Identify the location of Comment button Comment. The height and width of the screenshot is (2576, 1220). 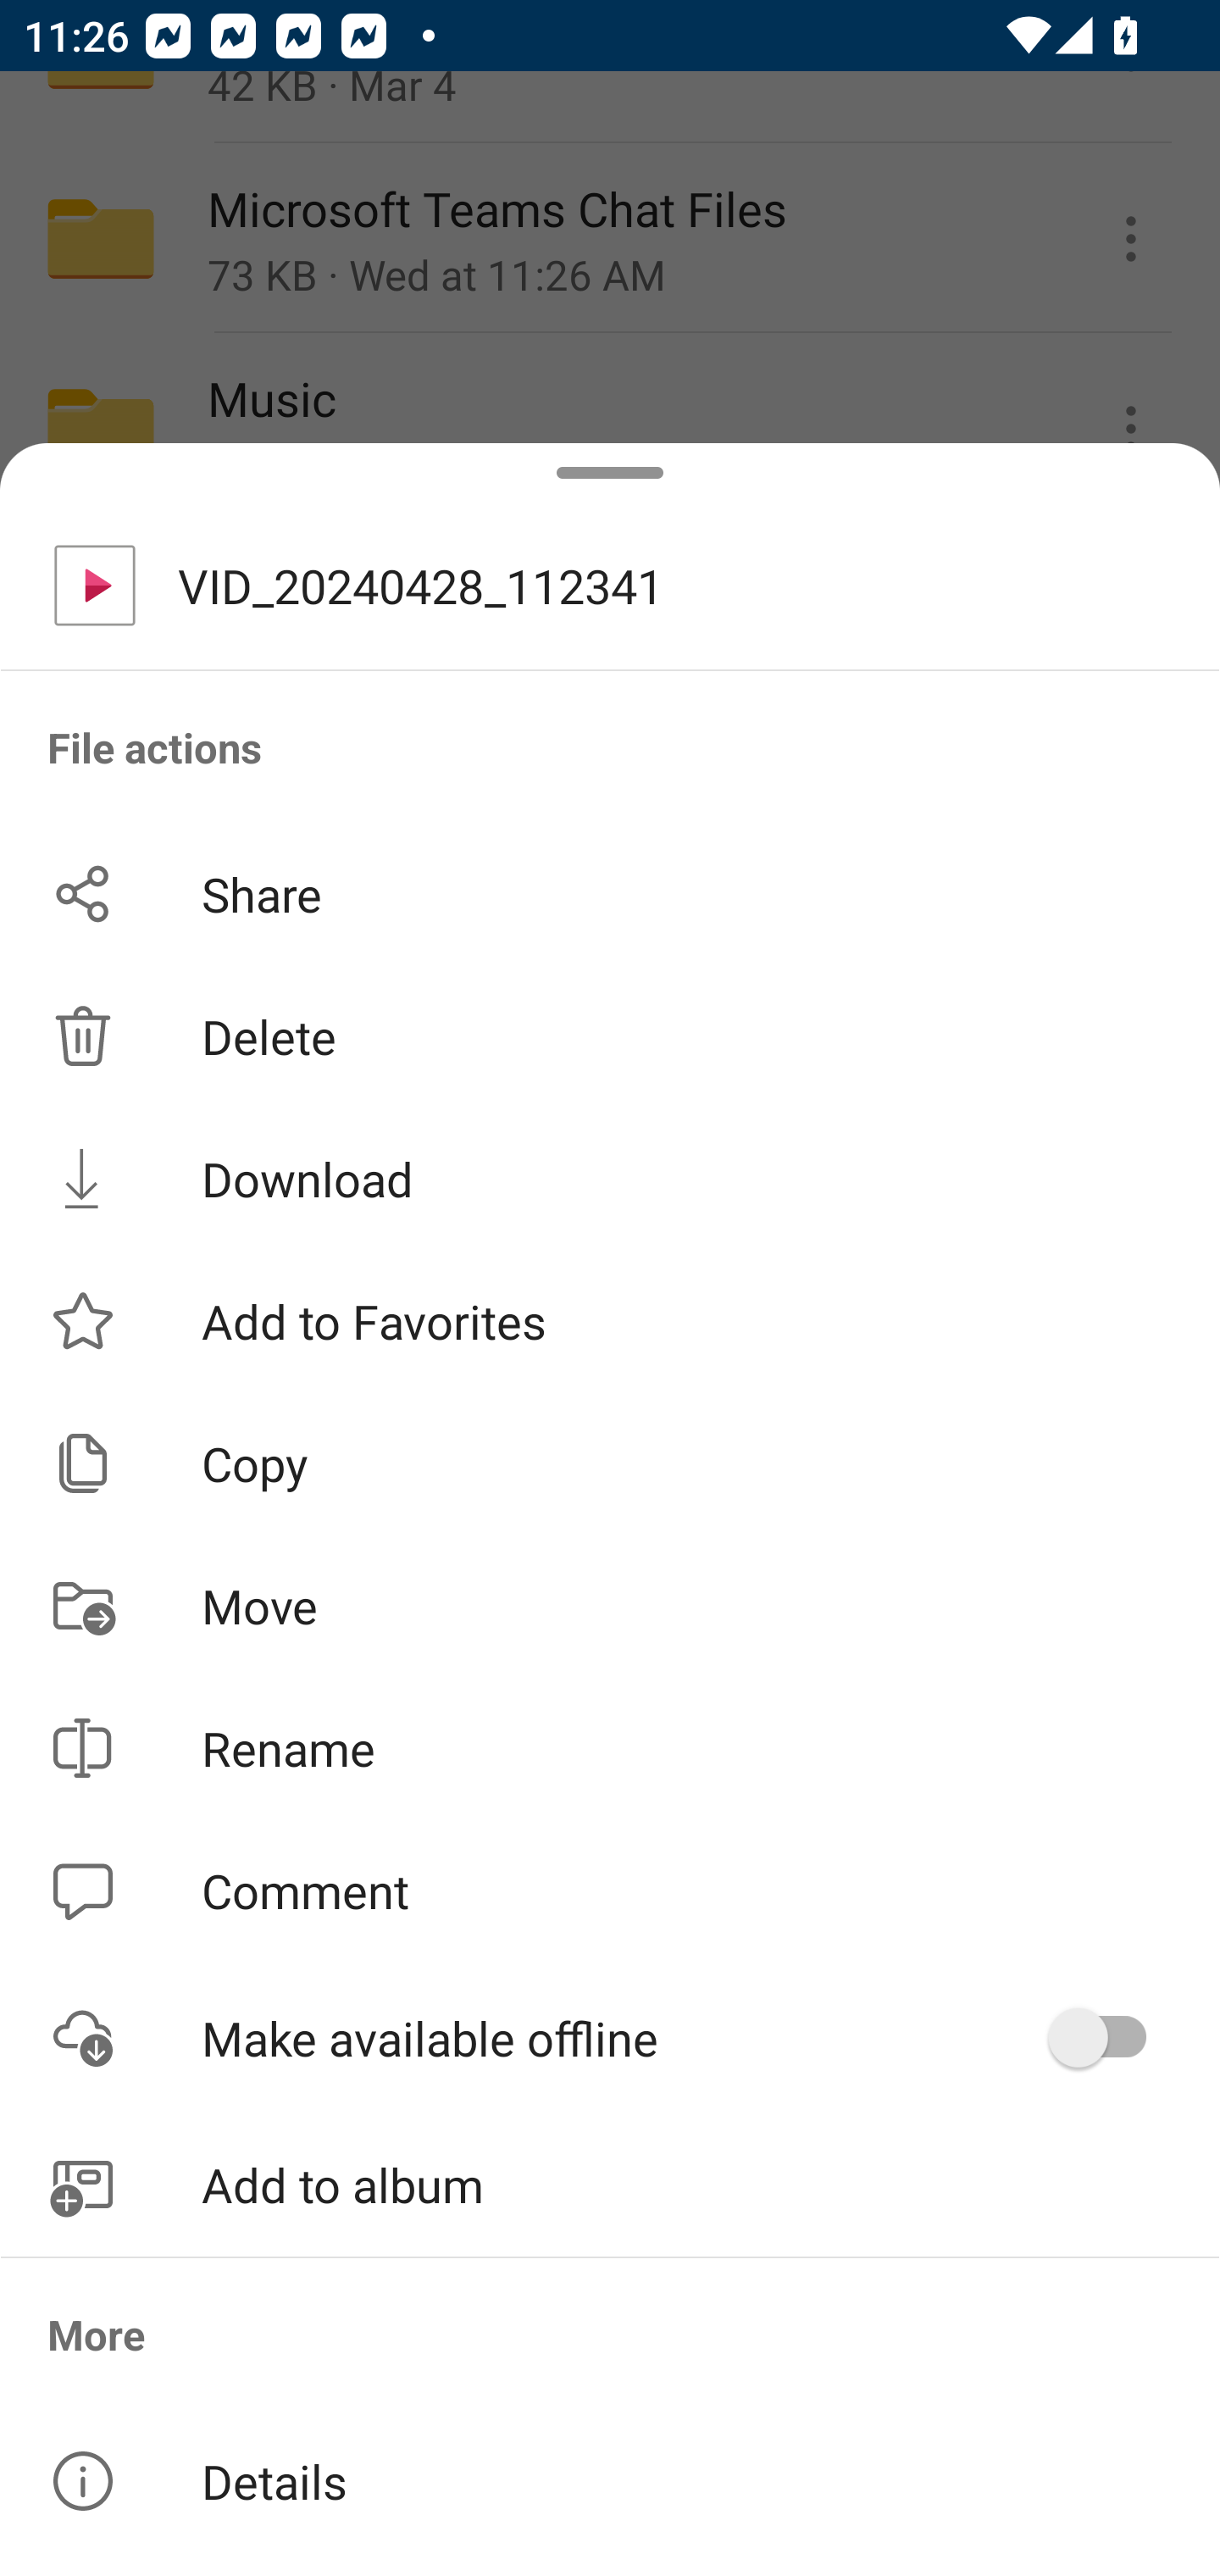
(610, 1890).